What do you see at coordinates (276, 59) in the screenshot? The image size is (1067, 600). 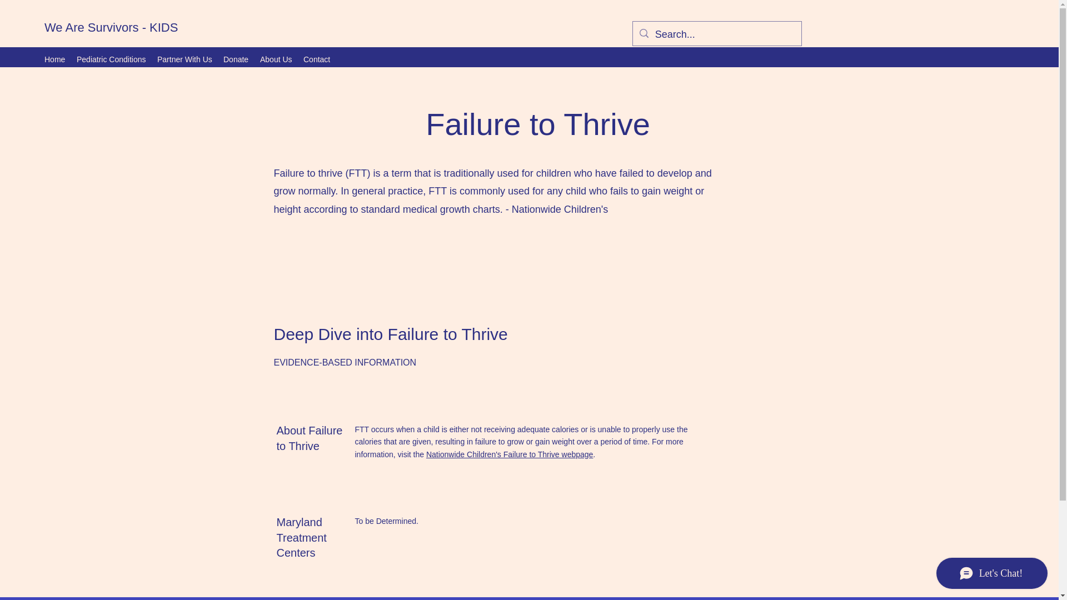 I see `About Us` at bounding box center [276, 59].